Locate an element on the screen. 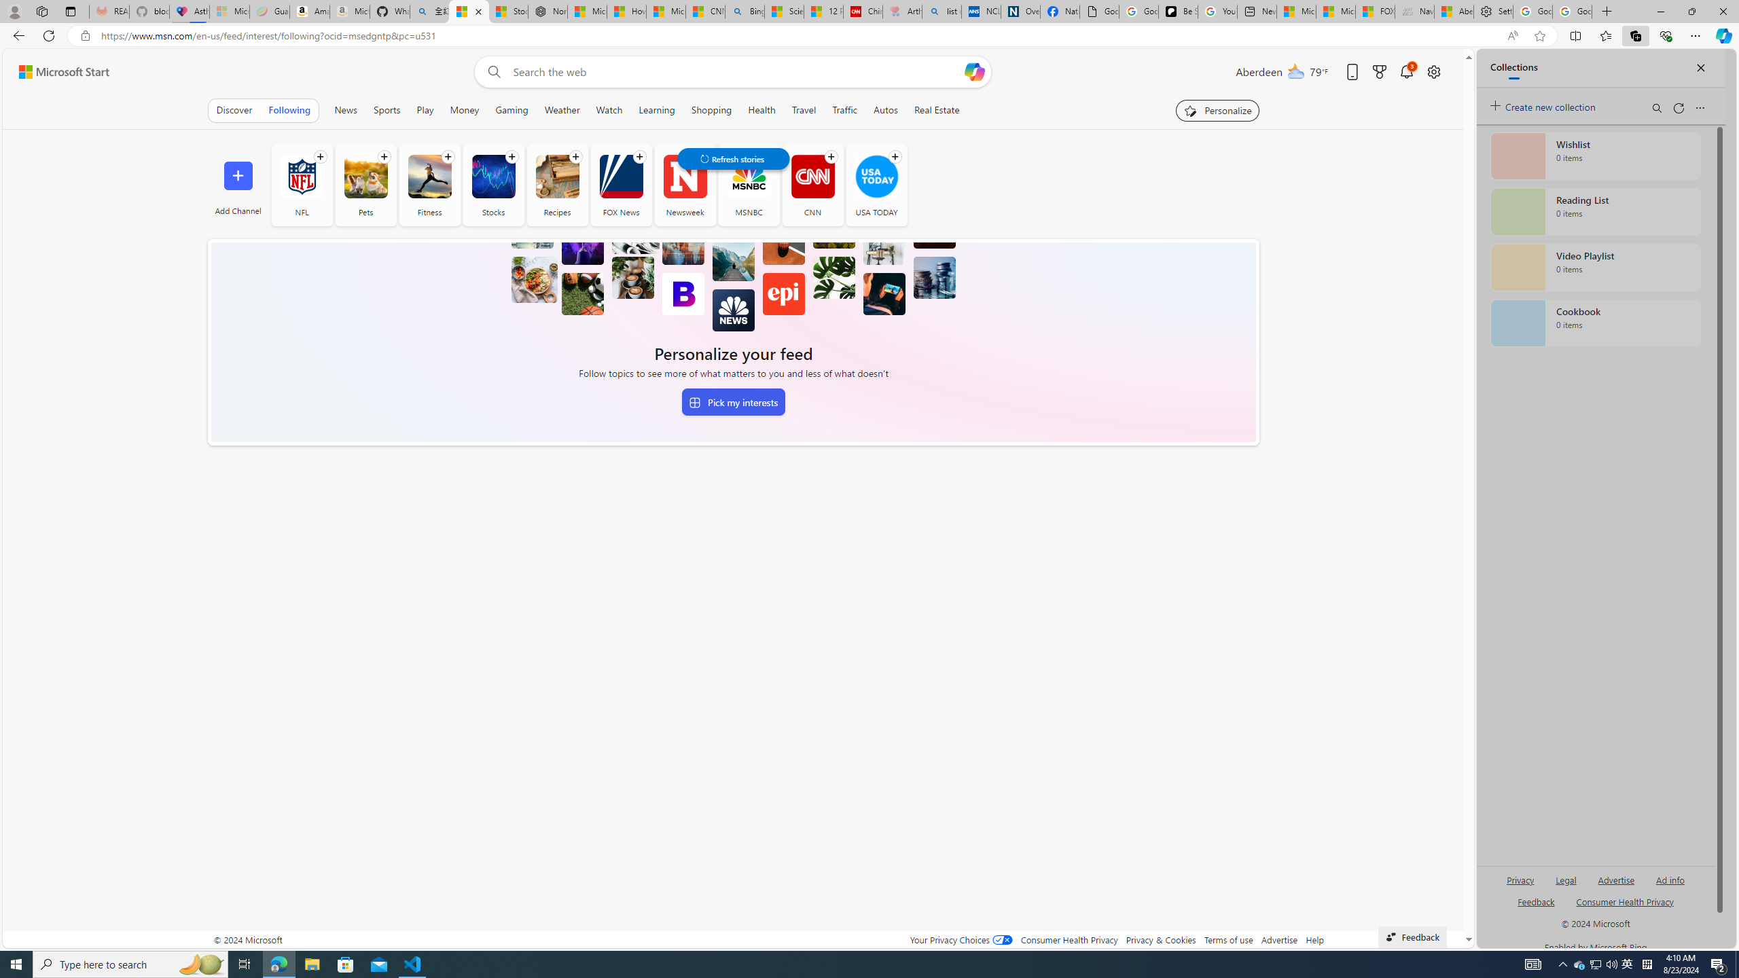 Image resolution: width=1739 pixels, height=978 pixels. Weather is located at coordinates (561, 110).